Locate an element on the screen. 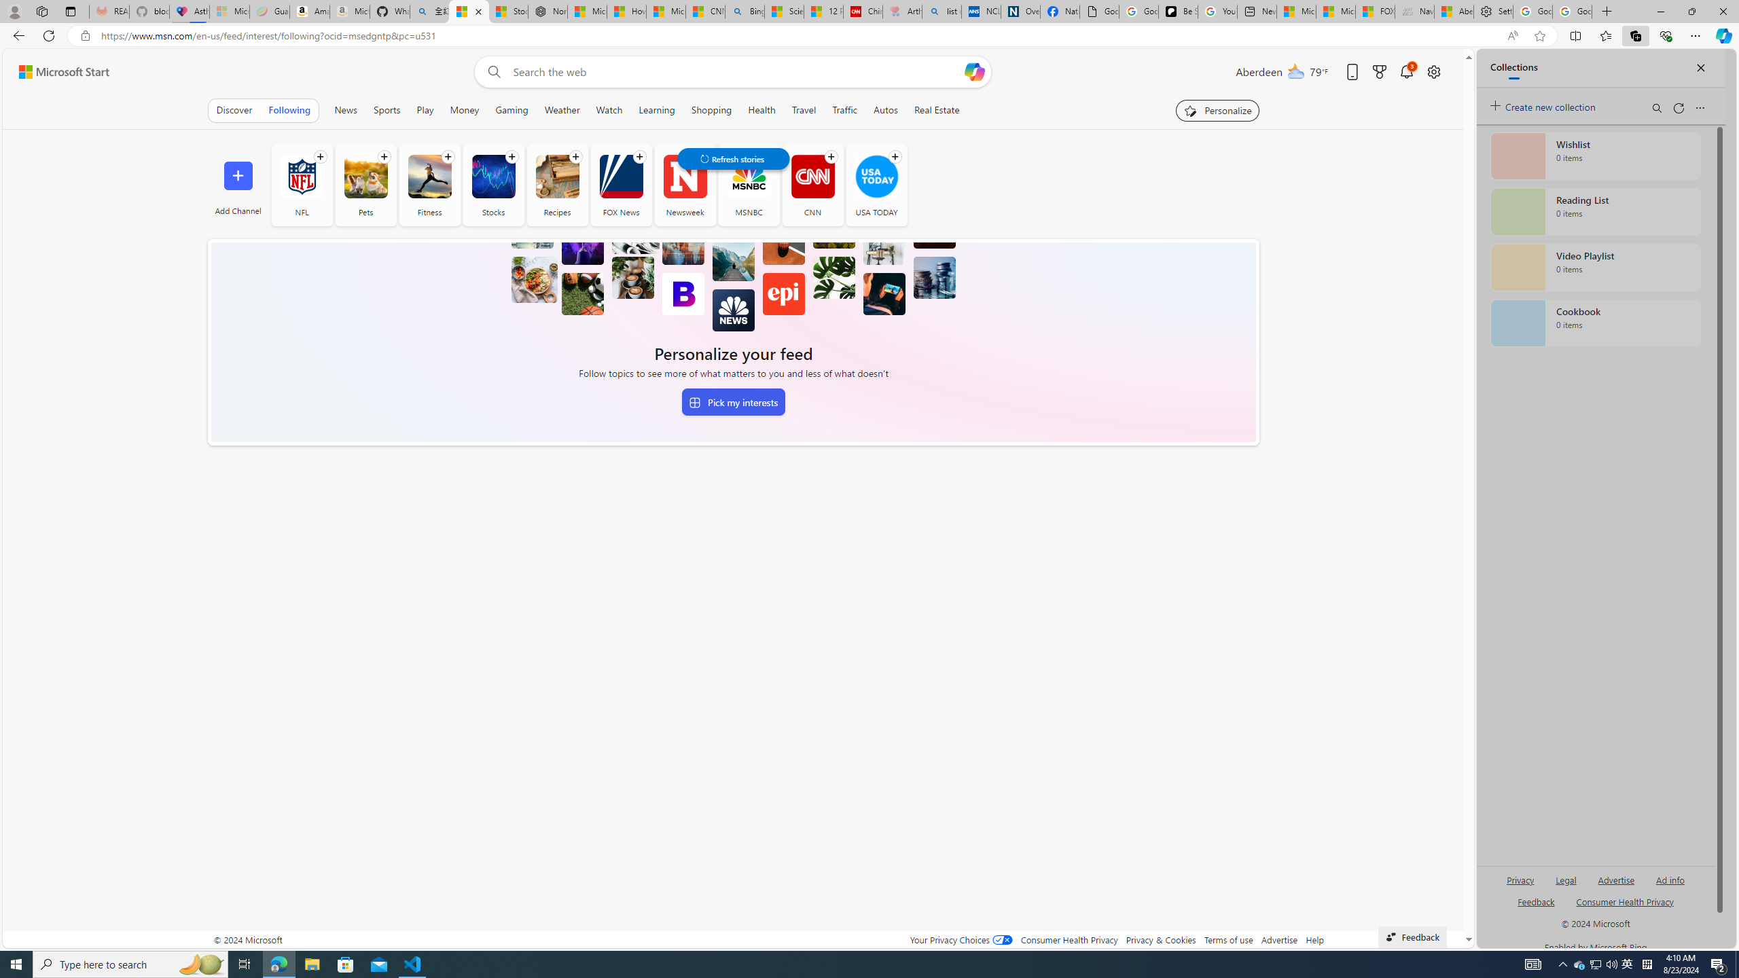 Image resolution: width=1739 pixels, height=978 pixels. Weather is located at coordinates (561, 110).